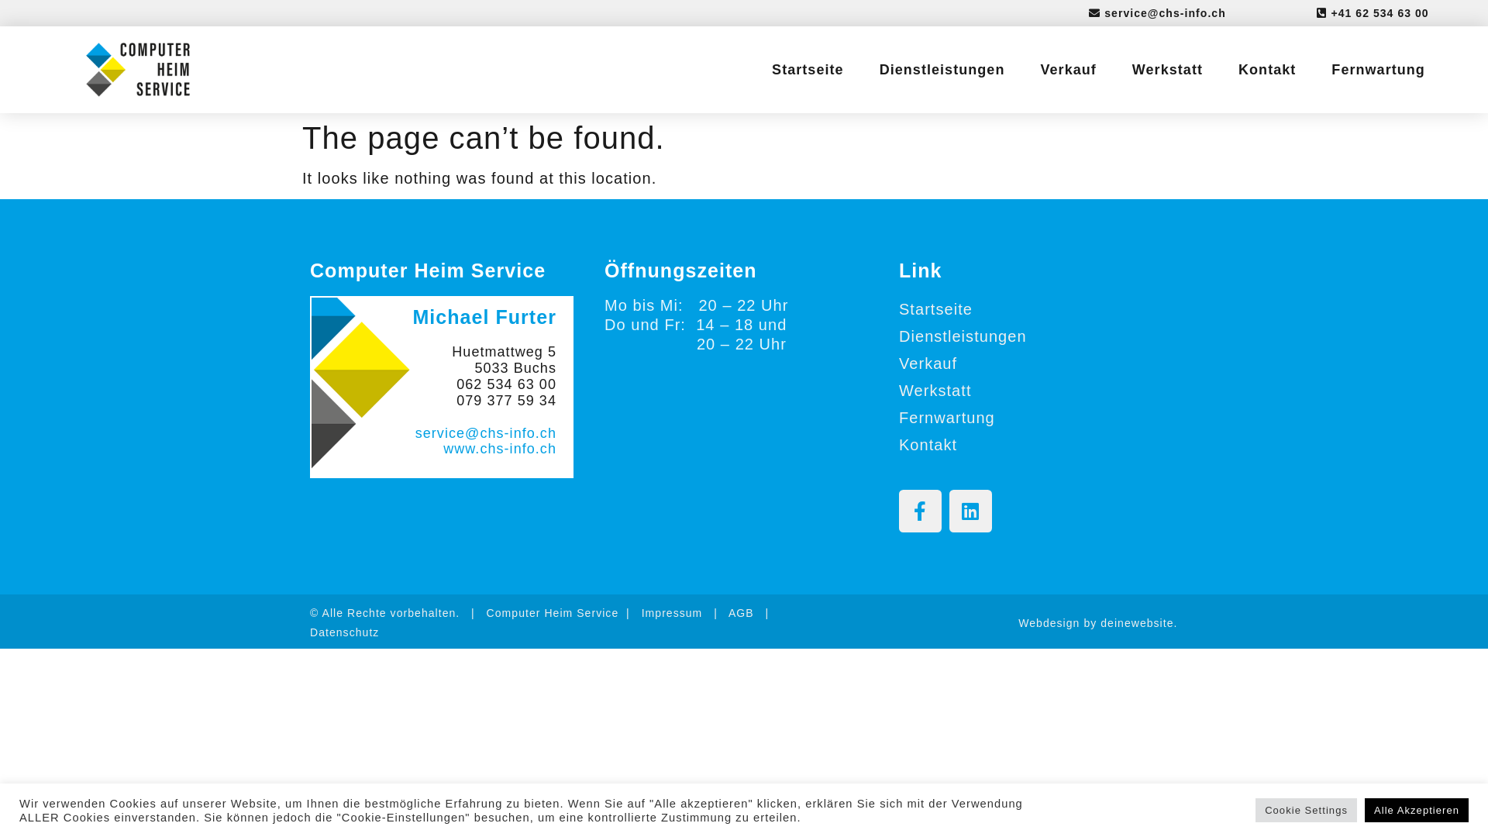  Describe the element at coordinates (1031, 336) in the screenshot. I see `Dienstleistungen` at that location.